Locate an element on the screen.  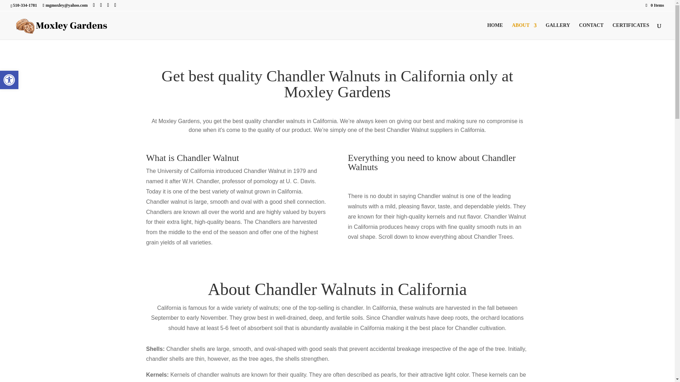
CONTACT is located at coordinates (9, 80).